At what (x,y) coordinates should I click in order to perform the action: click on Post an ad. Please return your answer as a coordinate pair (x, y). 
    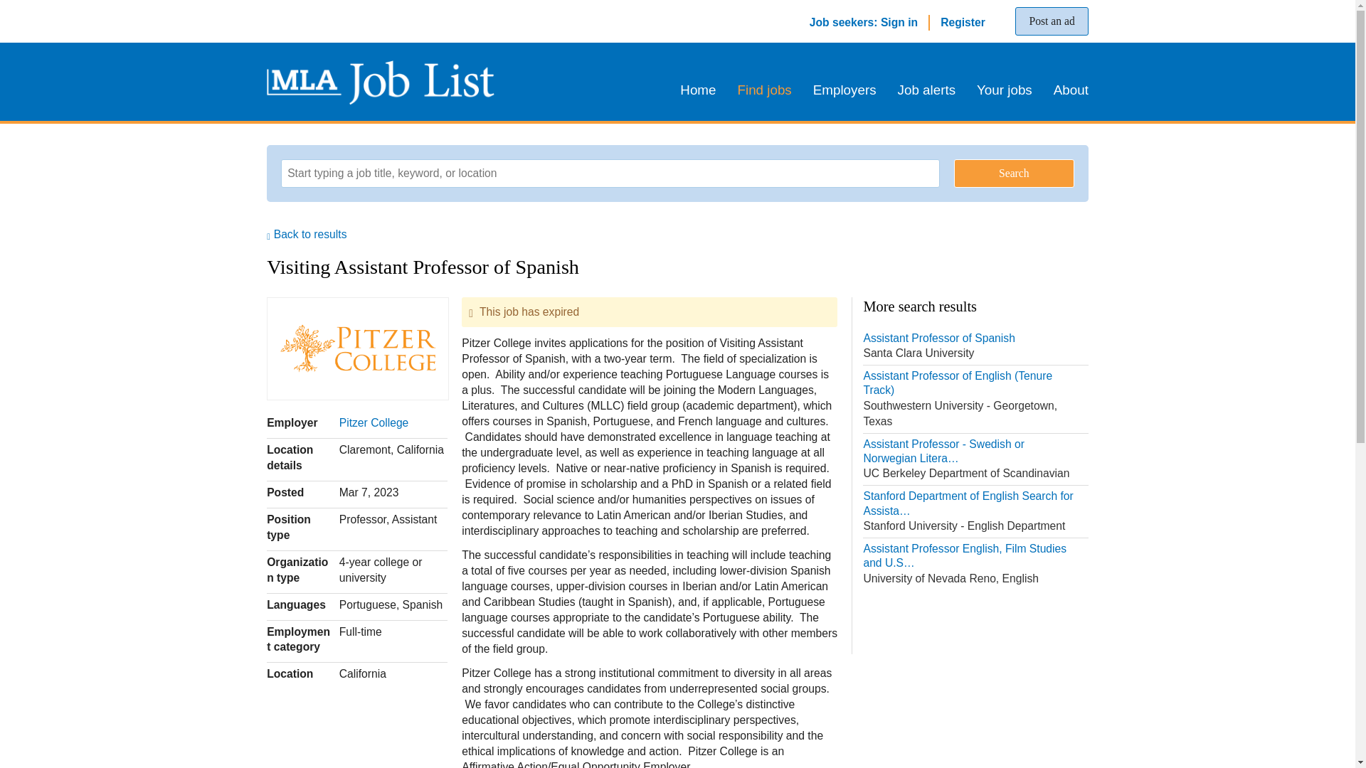
    Looking at the image, I should click on (845, 90).